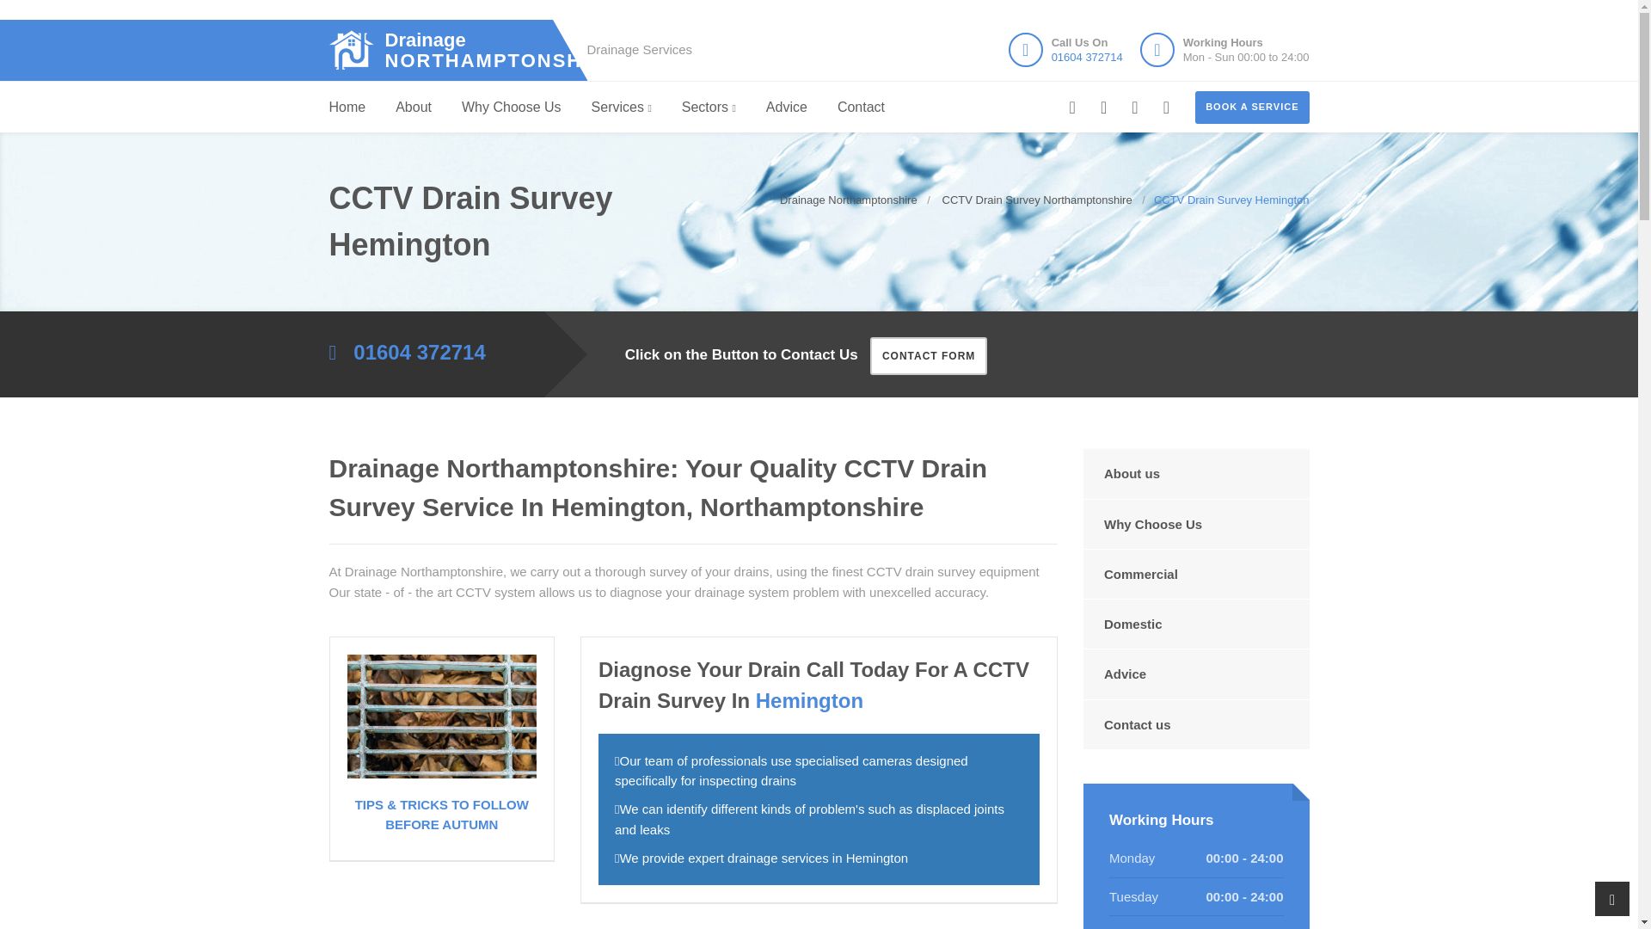 Image resolution: width=1651 pixels, height=929 pixels. I want to click on Services, so click(511, 108).